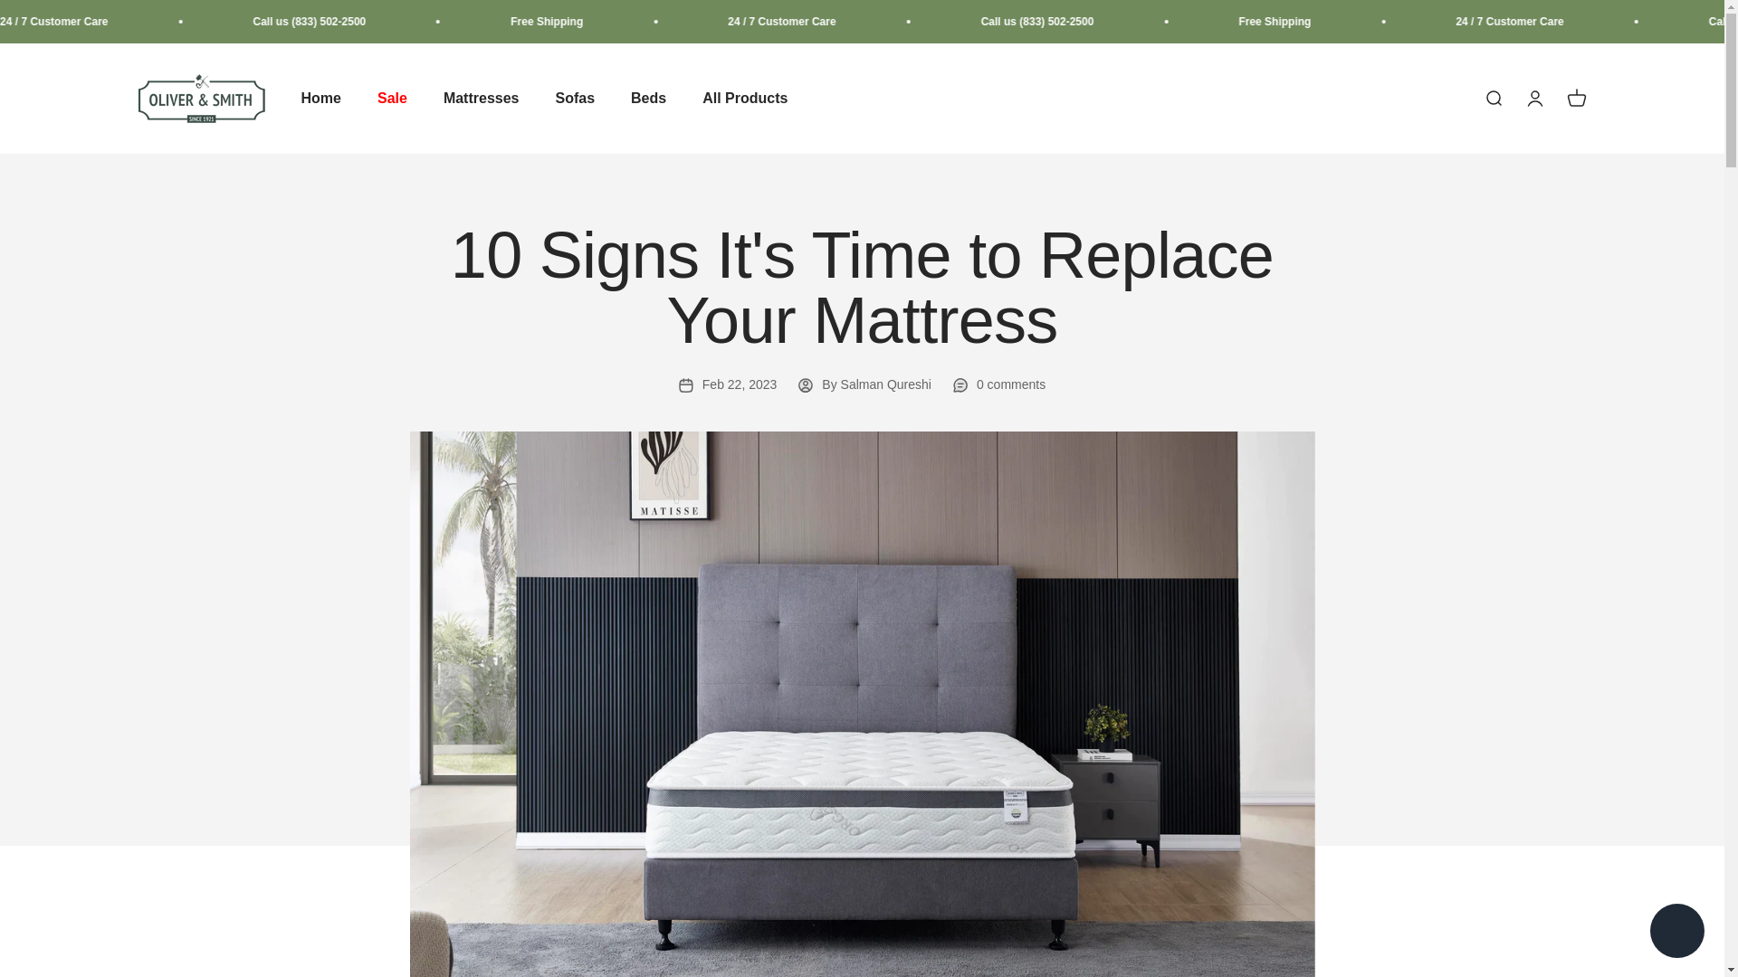 The height and width of the screenshot is (977, 1738). Describe the element at coordinates (1676, 933) in the screenshot. I see `Shopify online store chat` at that location.